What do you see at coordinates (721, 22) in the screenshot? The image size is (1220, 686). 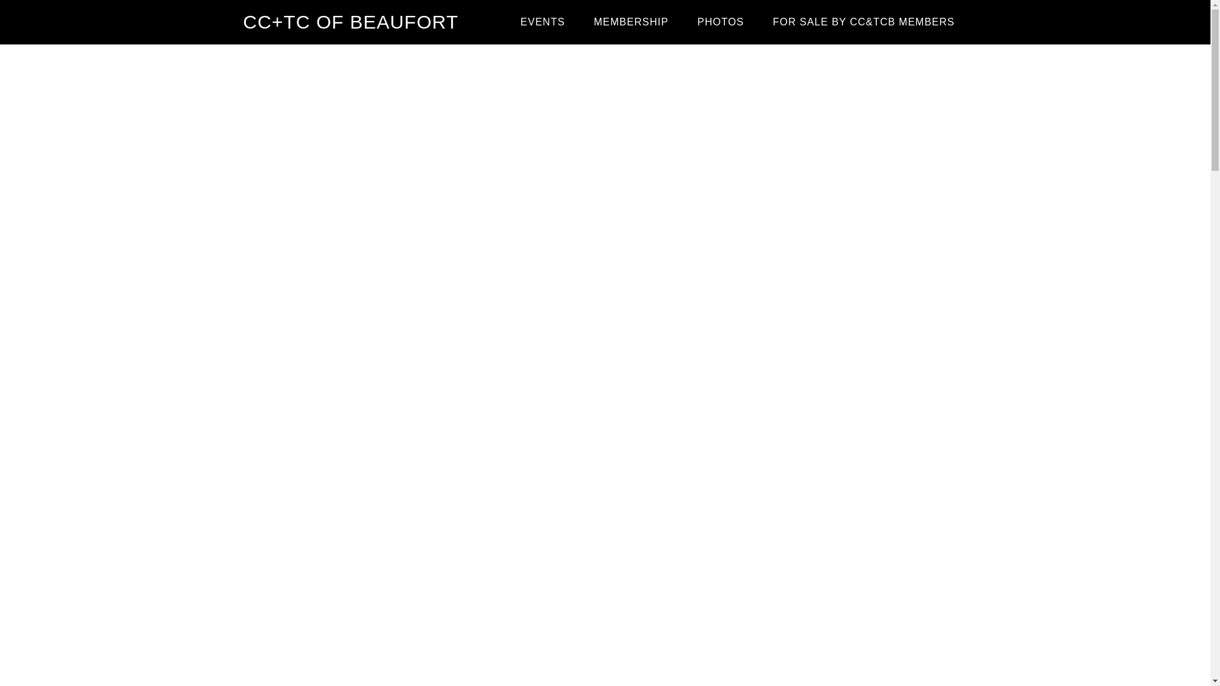 I see `PHOTOS` at bounding box center [721, 22].